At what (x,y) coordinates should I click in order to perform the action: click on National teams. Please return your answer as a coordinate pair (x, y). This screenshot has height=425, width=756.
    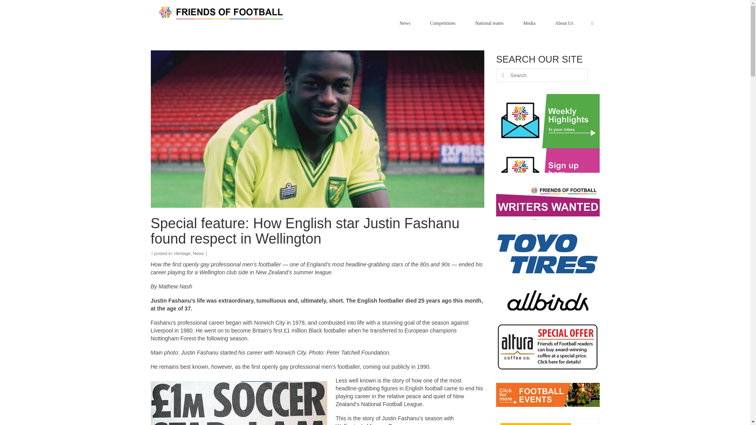
    Looking at the image, I should click on (491, 23).